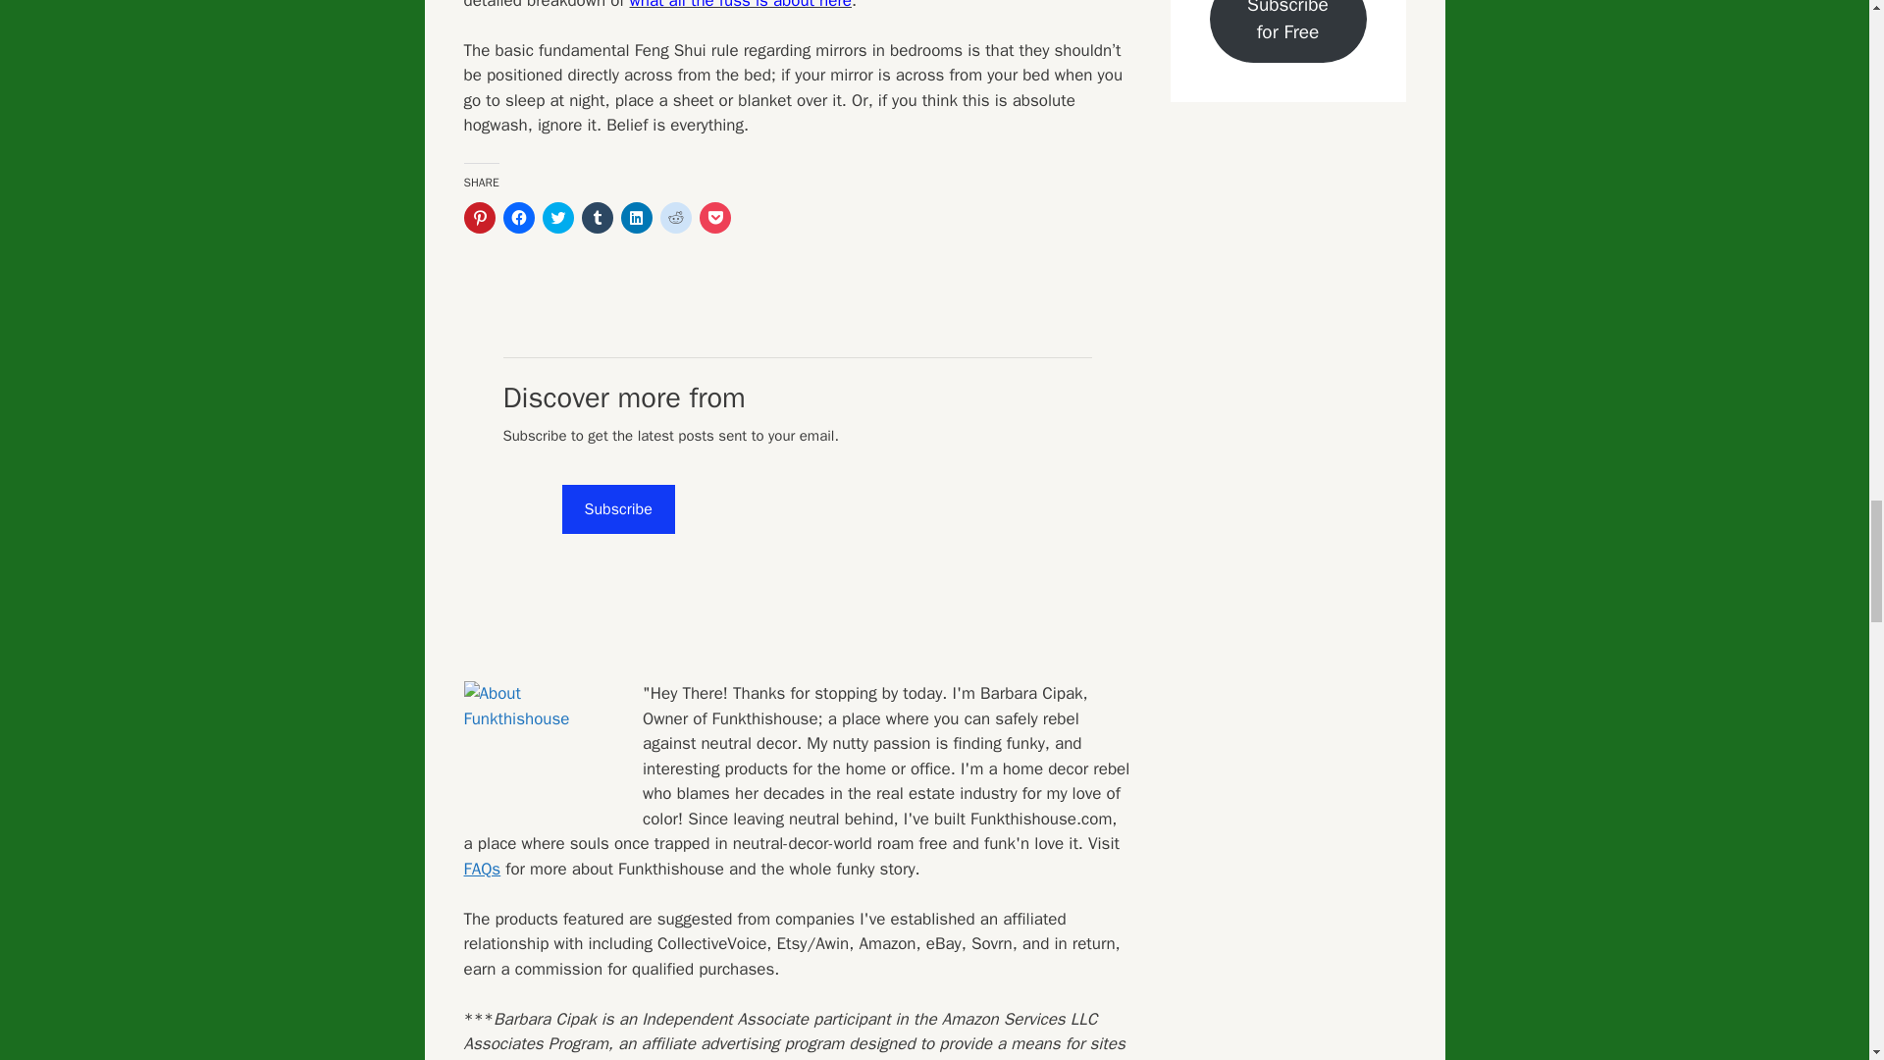  Describe the element at coordinates (597, 218) in the screenshot. I see `Click to share on Tumblr` at that location.